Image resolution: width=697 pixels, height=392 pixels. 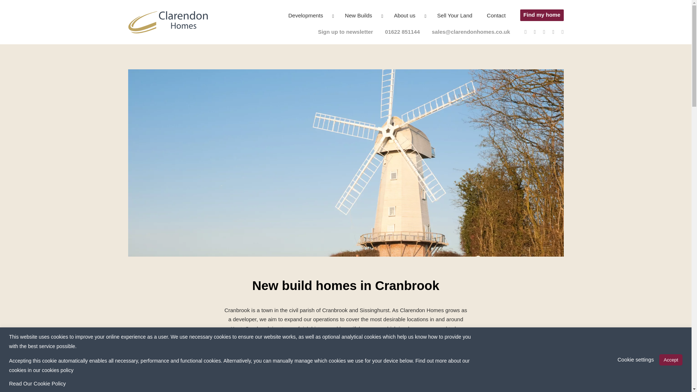 I want to click on New Builds, so click(x=359, y=15).